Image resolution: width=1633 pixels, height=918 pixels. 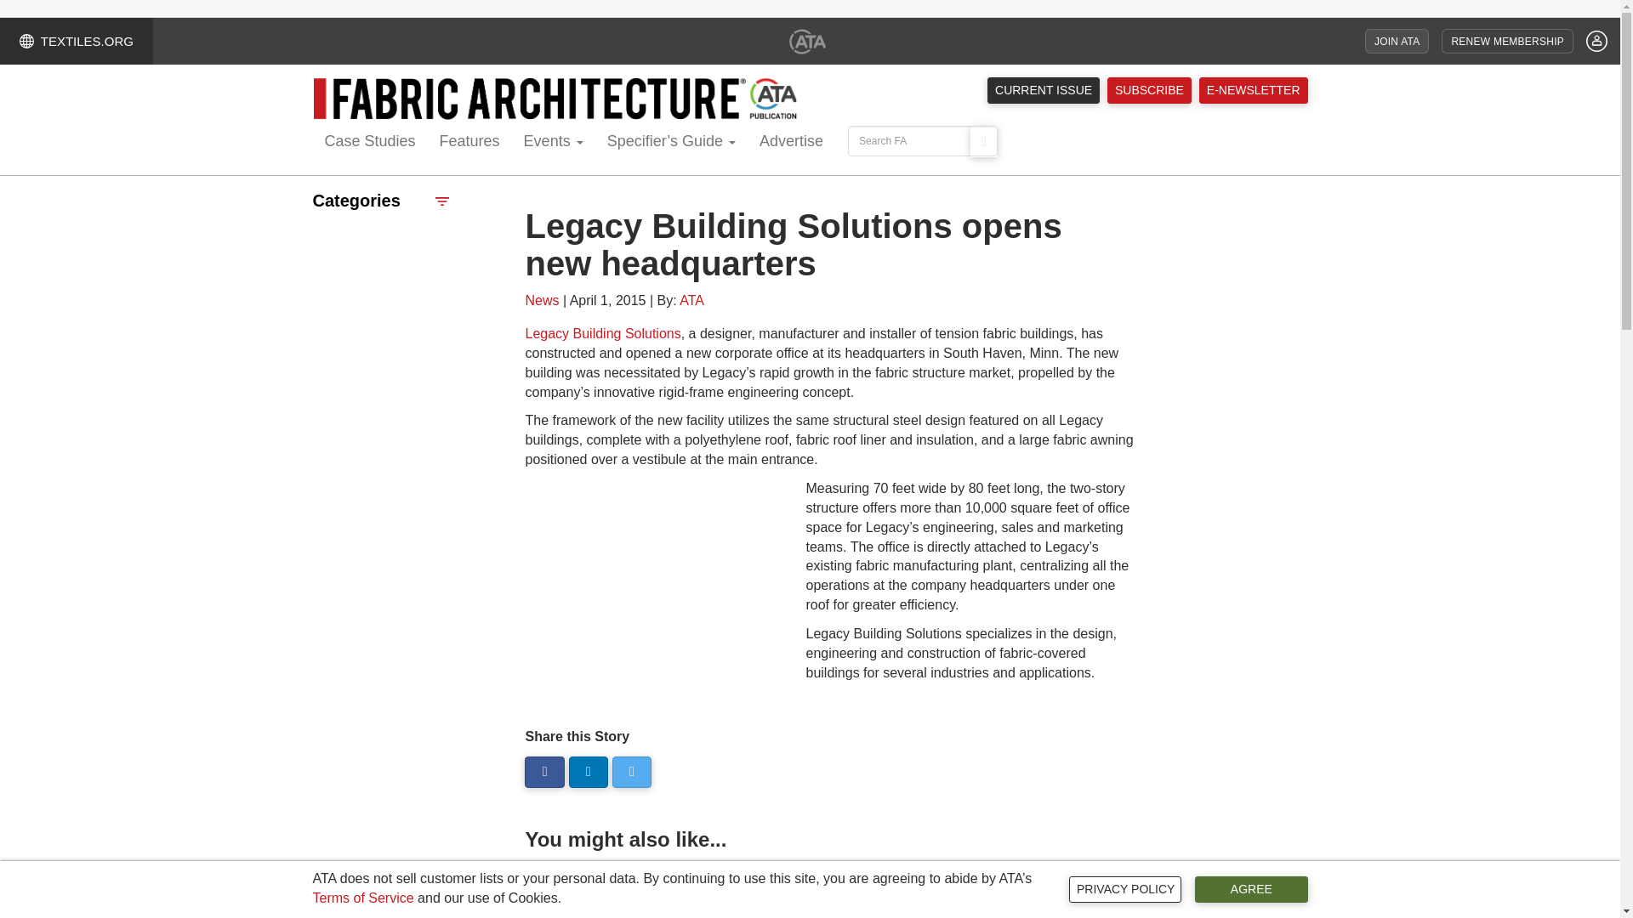 I want to click on Events, so click(x=554, y=143).